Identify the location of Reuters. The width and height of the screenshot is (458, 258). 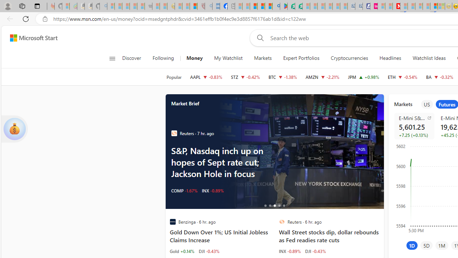
(282, 222).